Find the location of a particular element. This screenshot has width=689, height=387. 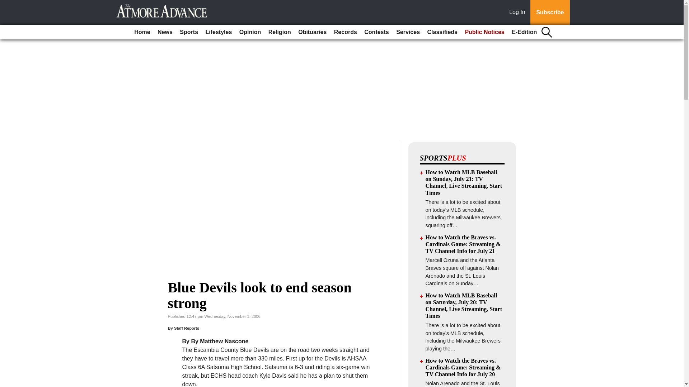

Records is located at coordinates (345, 32).